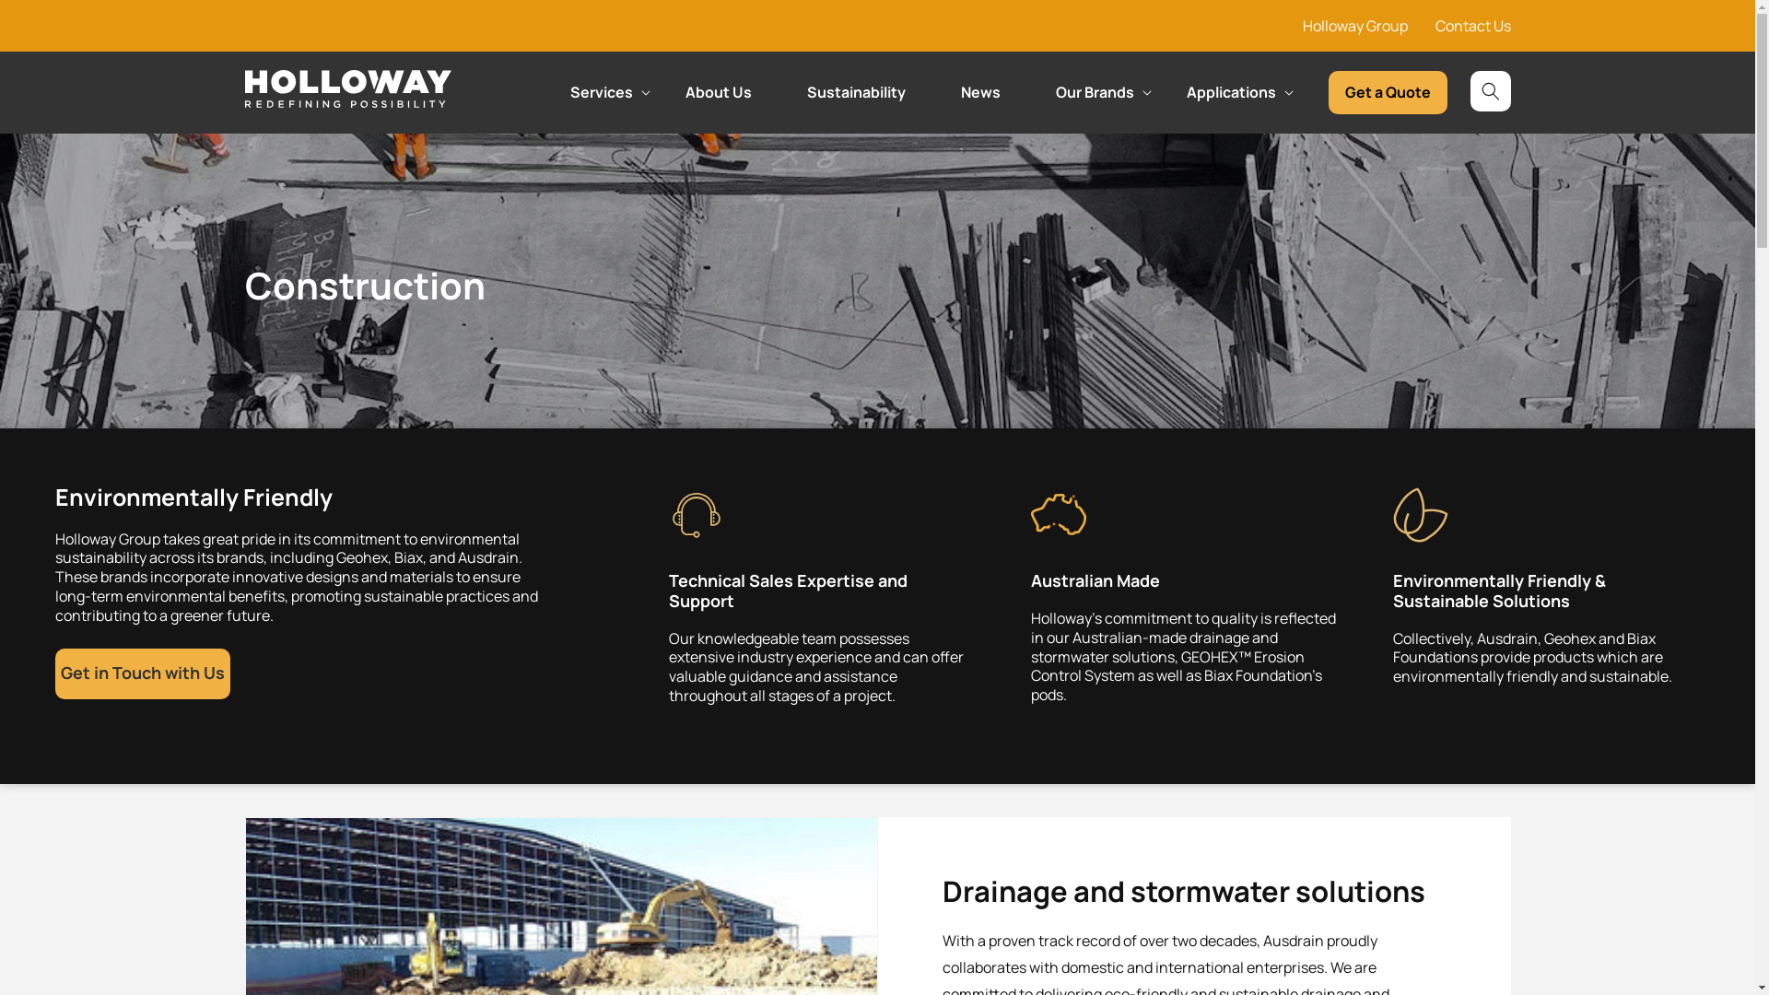 The height and width of the screenshot is (995, 1769). What do you see at coordinates (719, 109) in the screenshot?
I see `About Us` at bounding box center [719, 109].